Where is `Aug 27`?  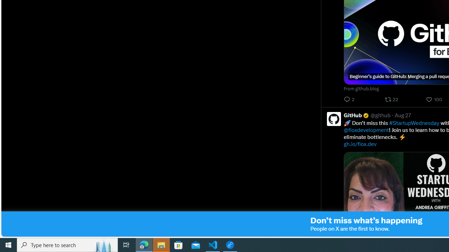 Aug 27 is located at coordinates (403, 115).